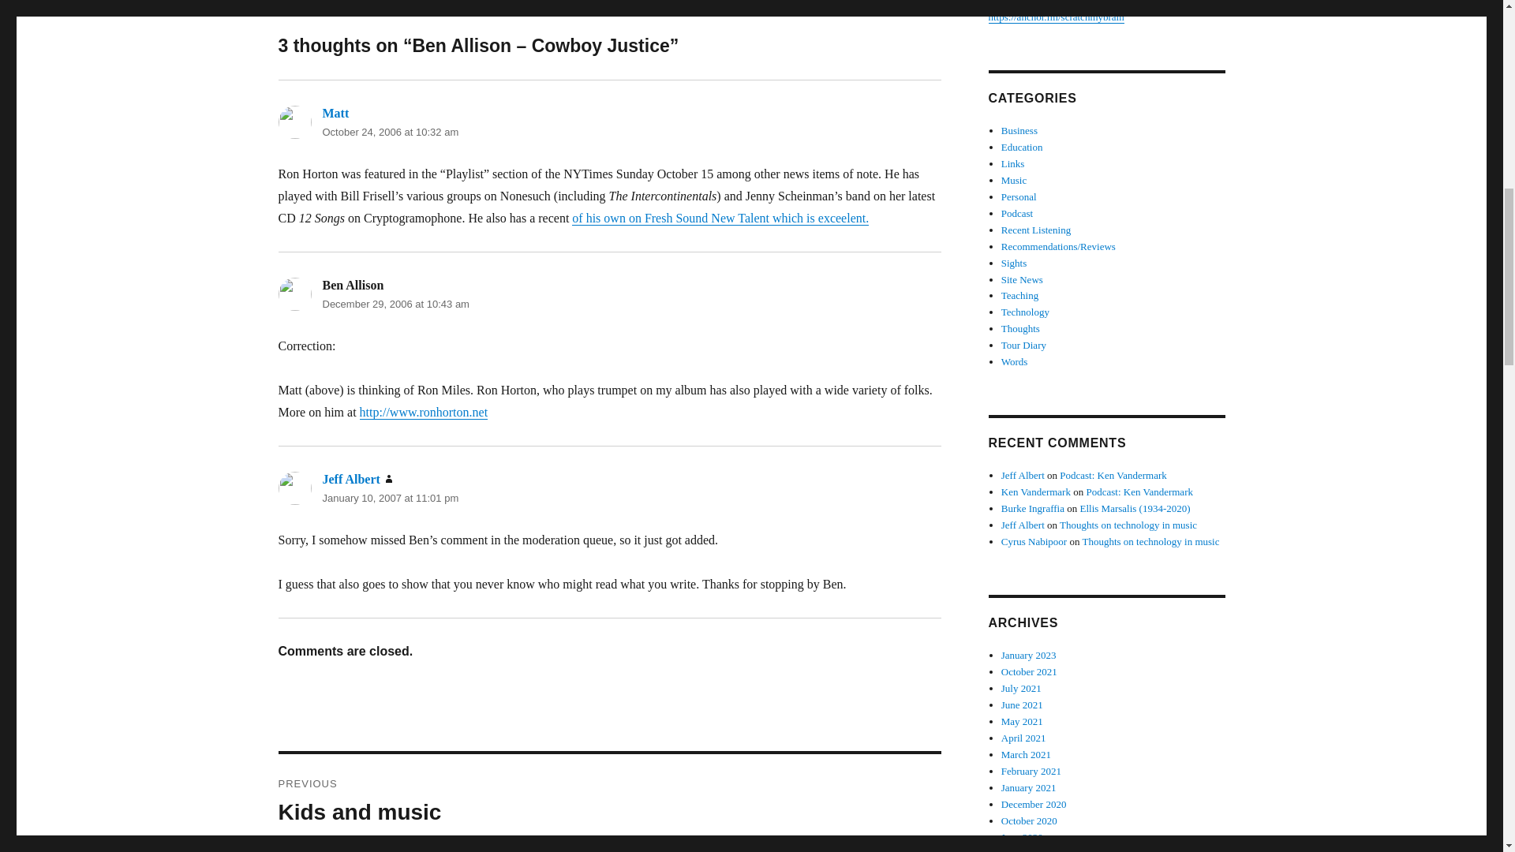 The image size is (1515, 852). Describe the element at coordinates (1019, 129) in the screenshot. I see `Business` at that location.